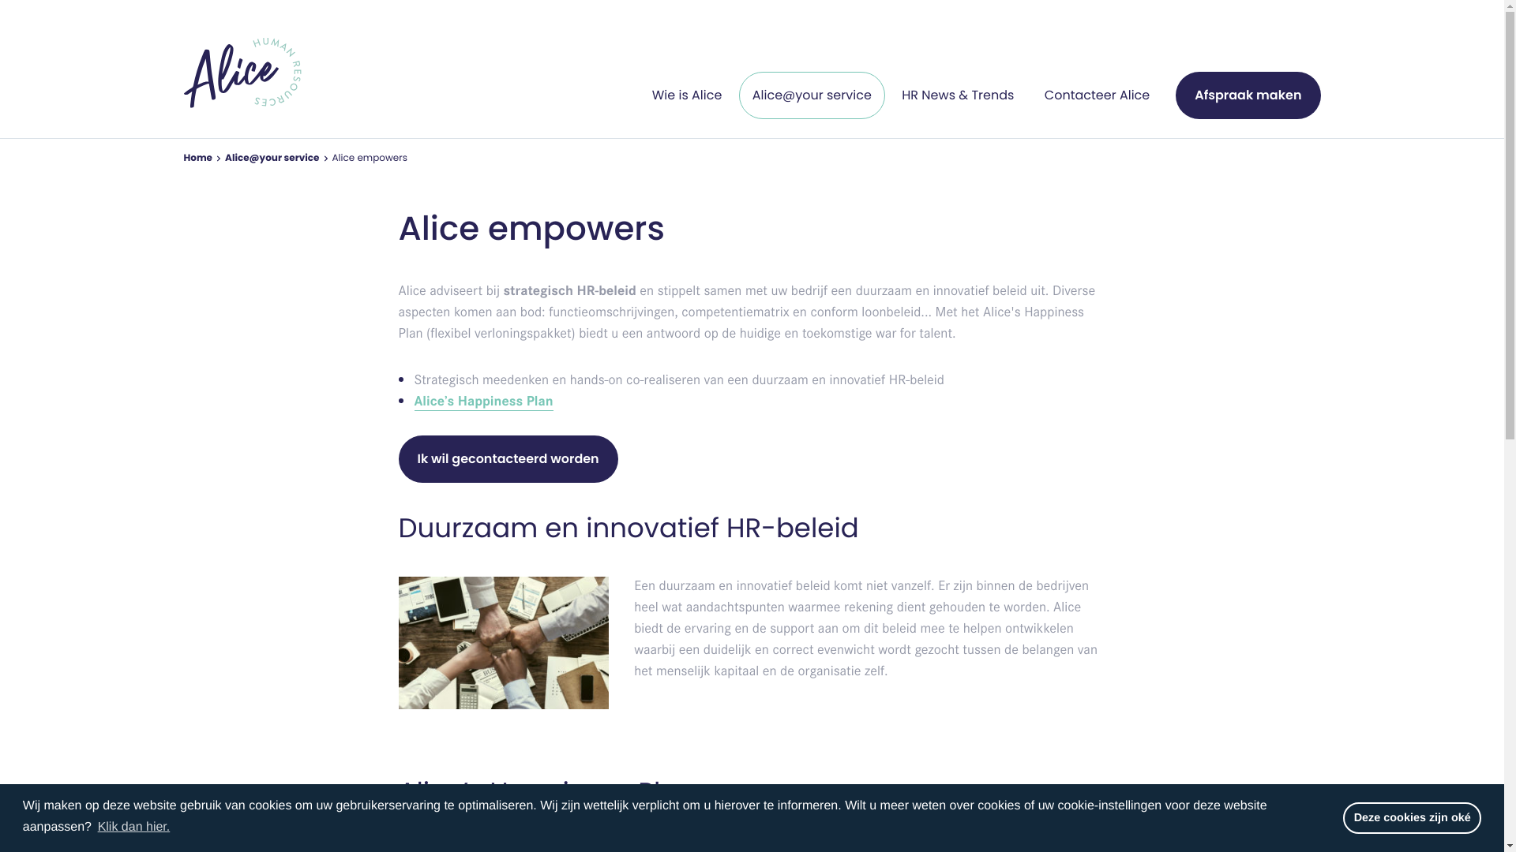  I want to click on Alice@your service, so click(272, 159).